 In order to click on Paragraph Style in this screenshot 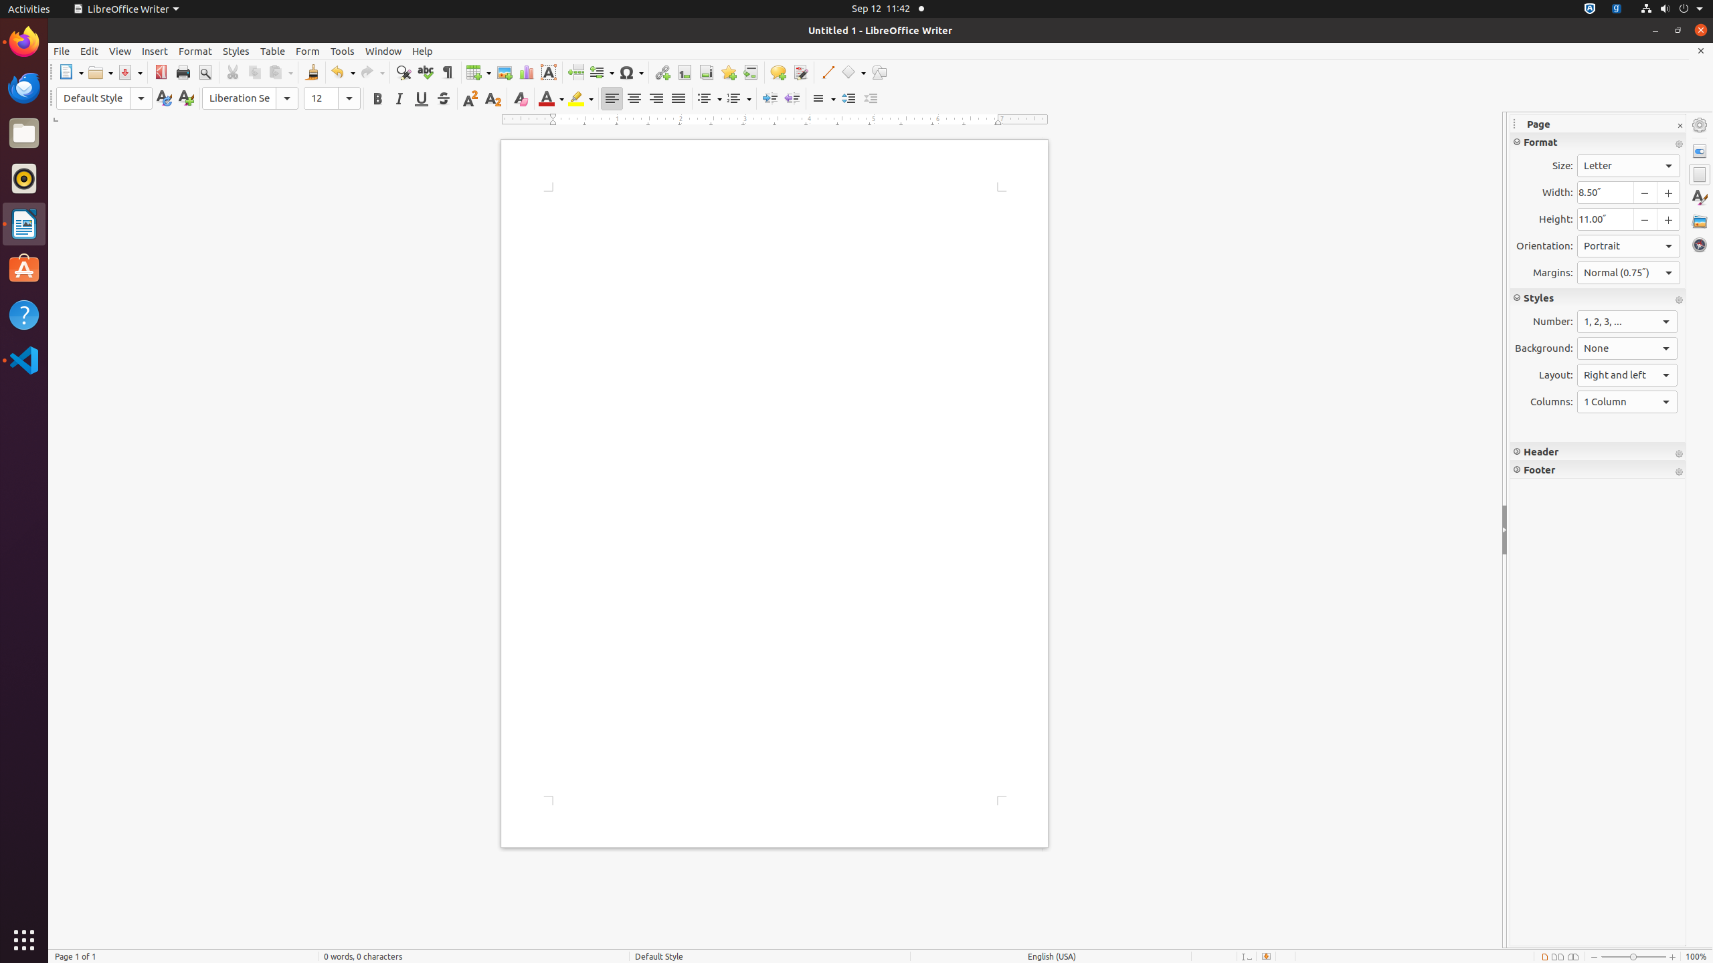, I will do `click(104, 98)`.